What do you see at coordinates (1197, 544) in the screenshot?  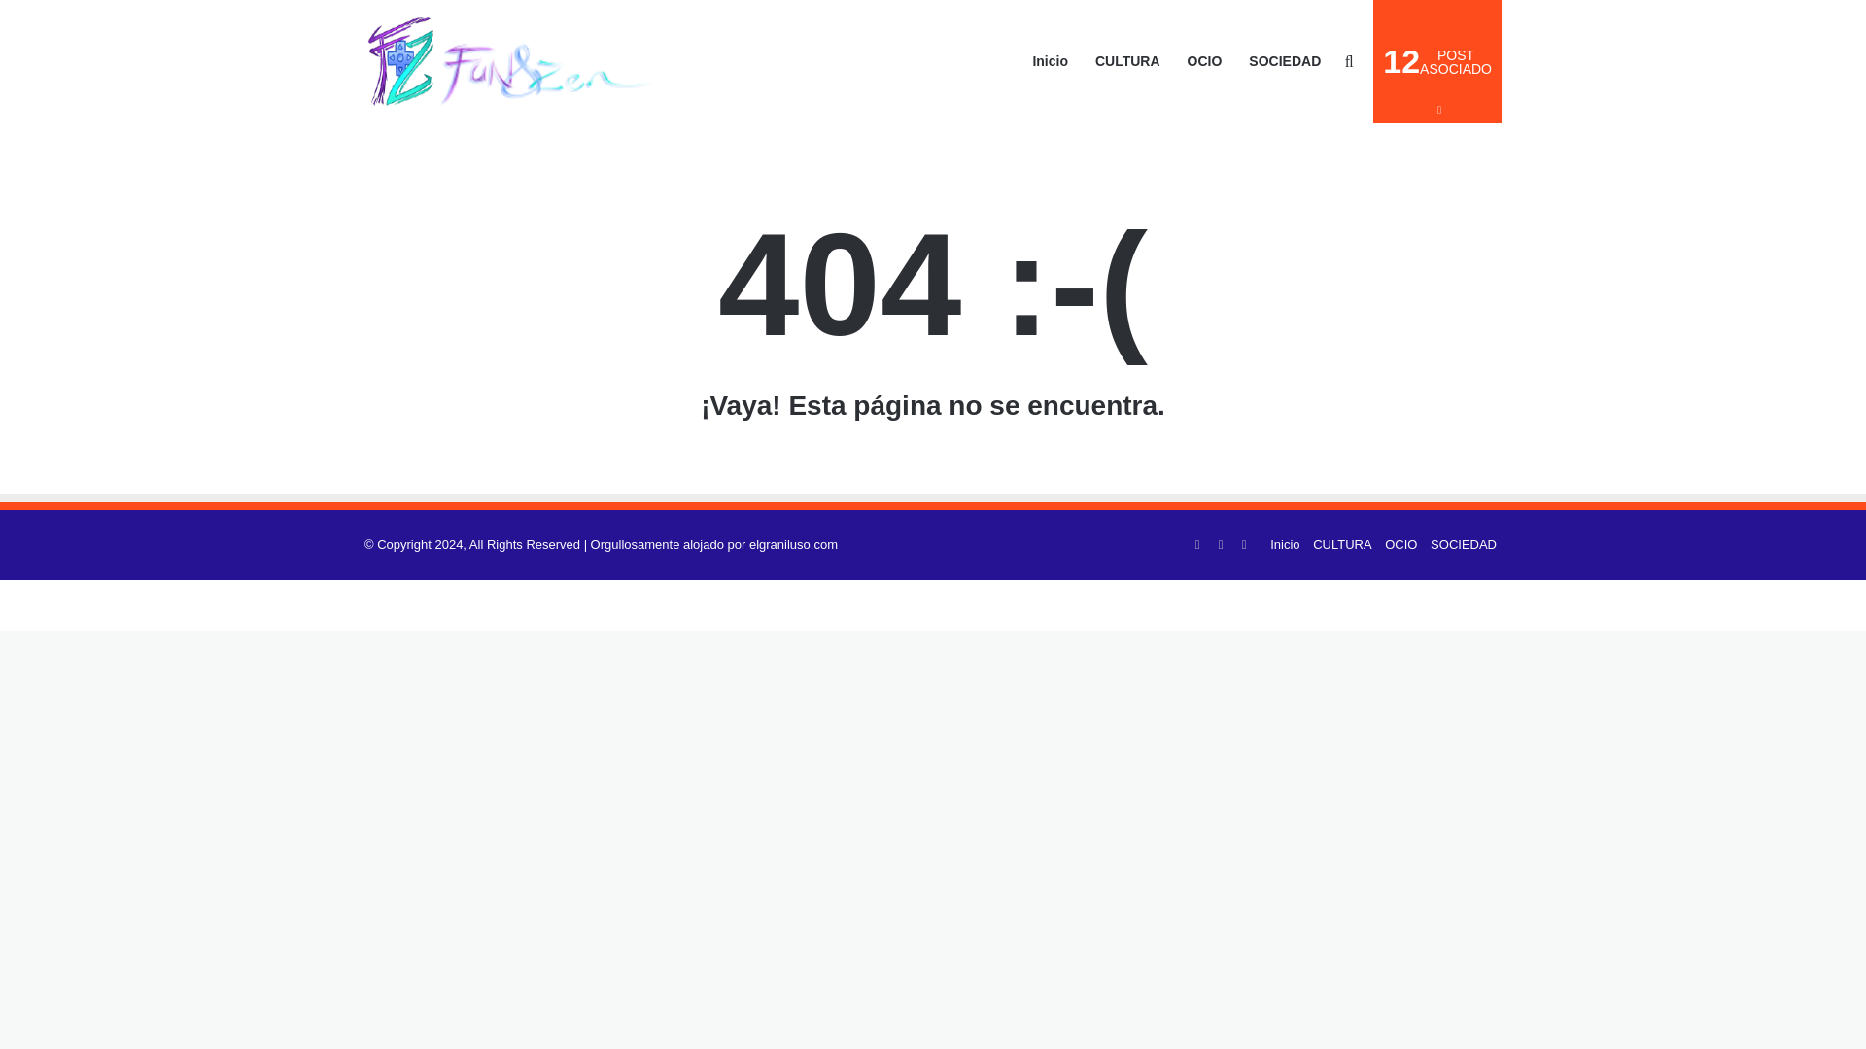 I see `OCIO` at bounding box center [1197, 544].